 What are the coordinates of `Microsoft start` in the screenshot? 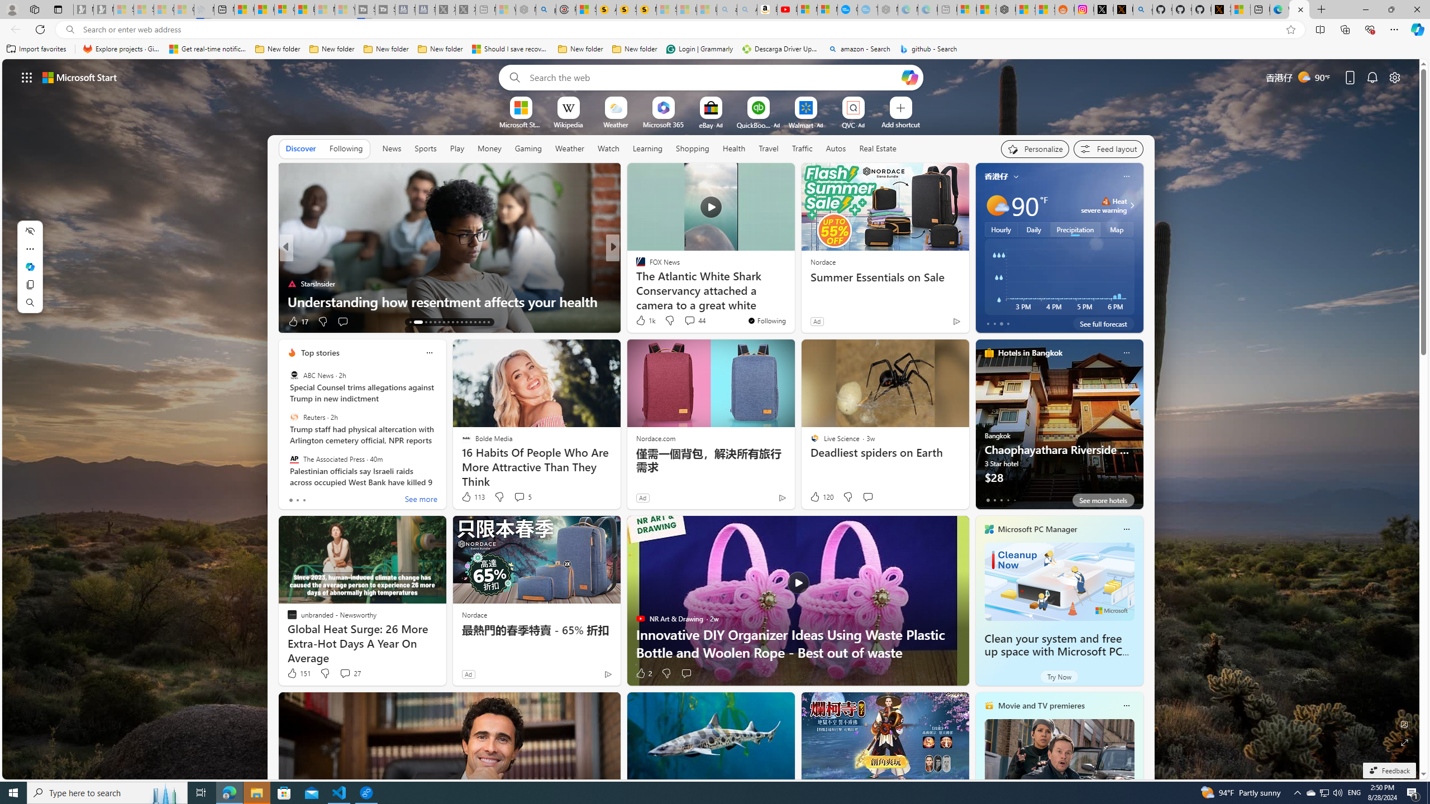 It's located at (80, 77).